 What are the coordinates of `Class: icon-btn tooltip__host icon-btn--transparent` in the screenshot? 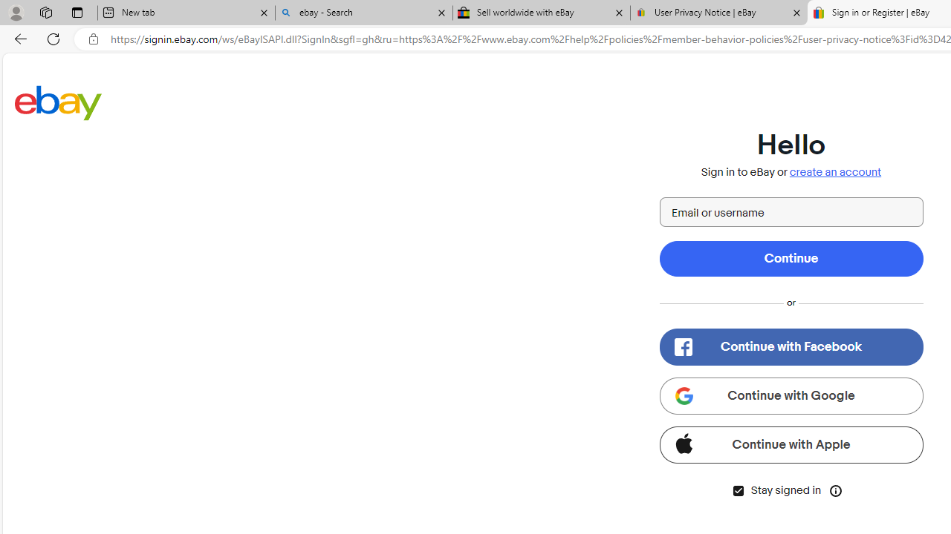 It's located at (835, 489).